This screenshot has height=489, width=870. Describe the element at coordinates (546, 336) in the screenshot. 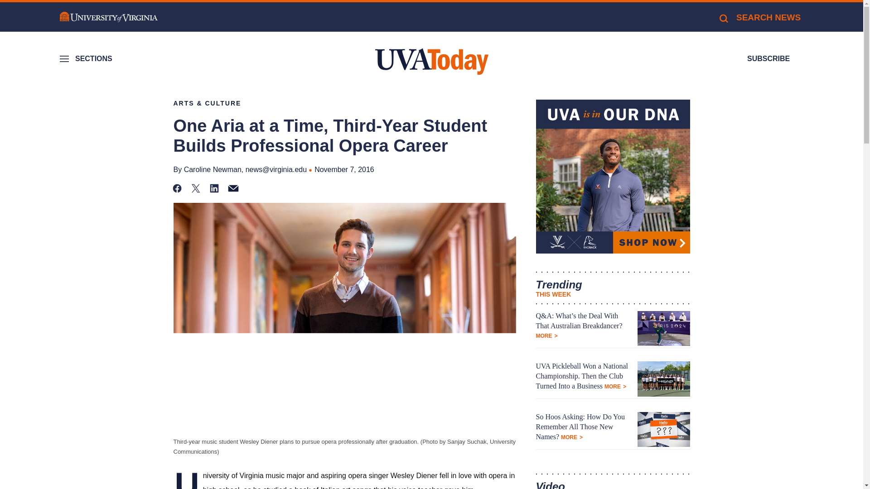

I see `MORE` at that location.